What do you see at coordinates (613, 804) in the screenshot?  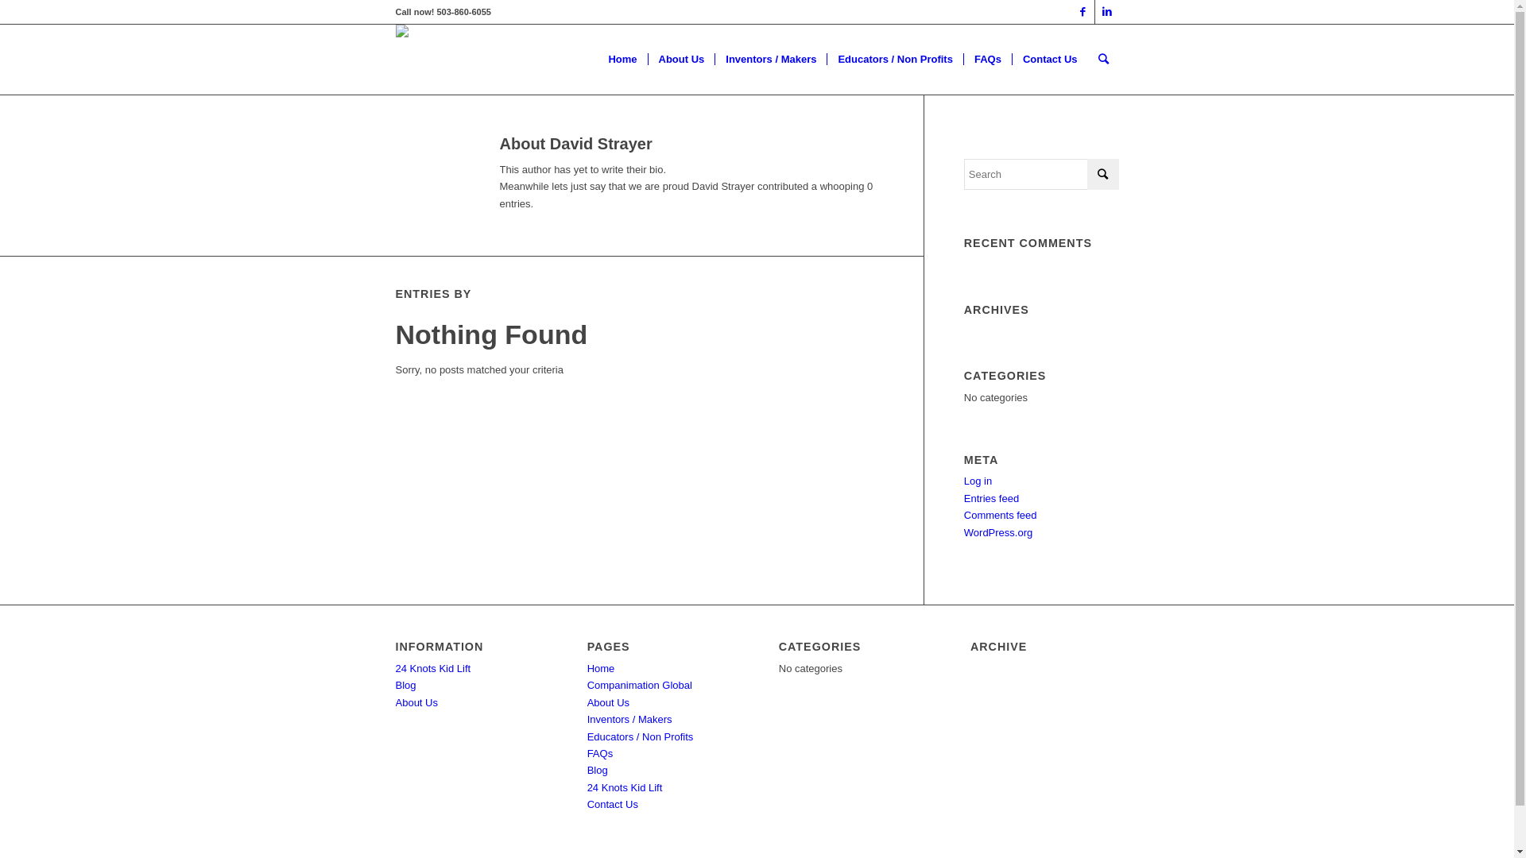 I see `Contact Us` at bounding box center [613, 804].